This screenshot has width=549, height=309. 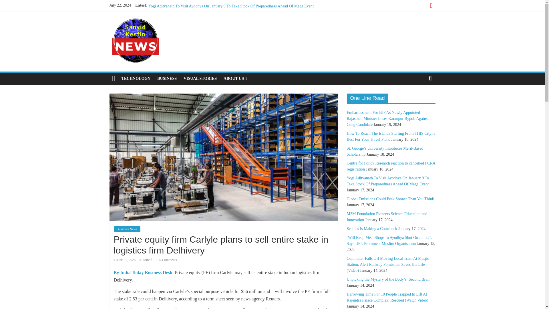 What do you see at coordinates (167, 78) in the screenshot?
I see `BUSINESS` at bounding box center [167, 78].